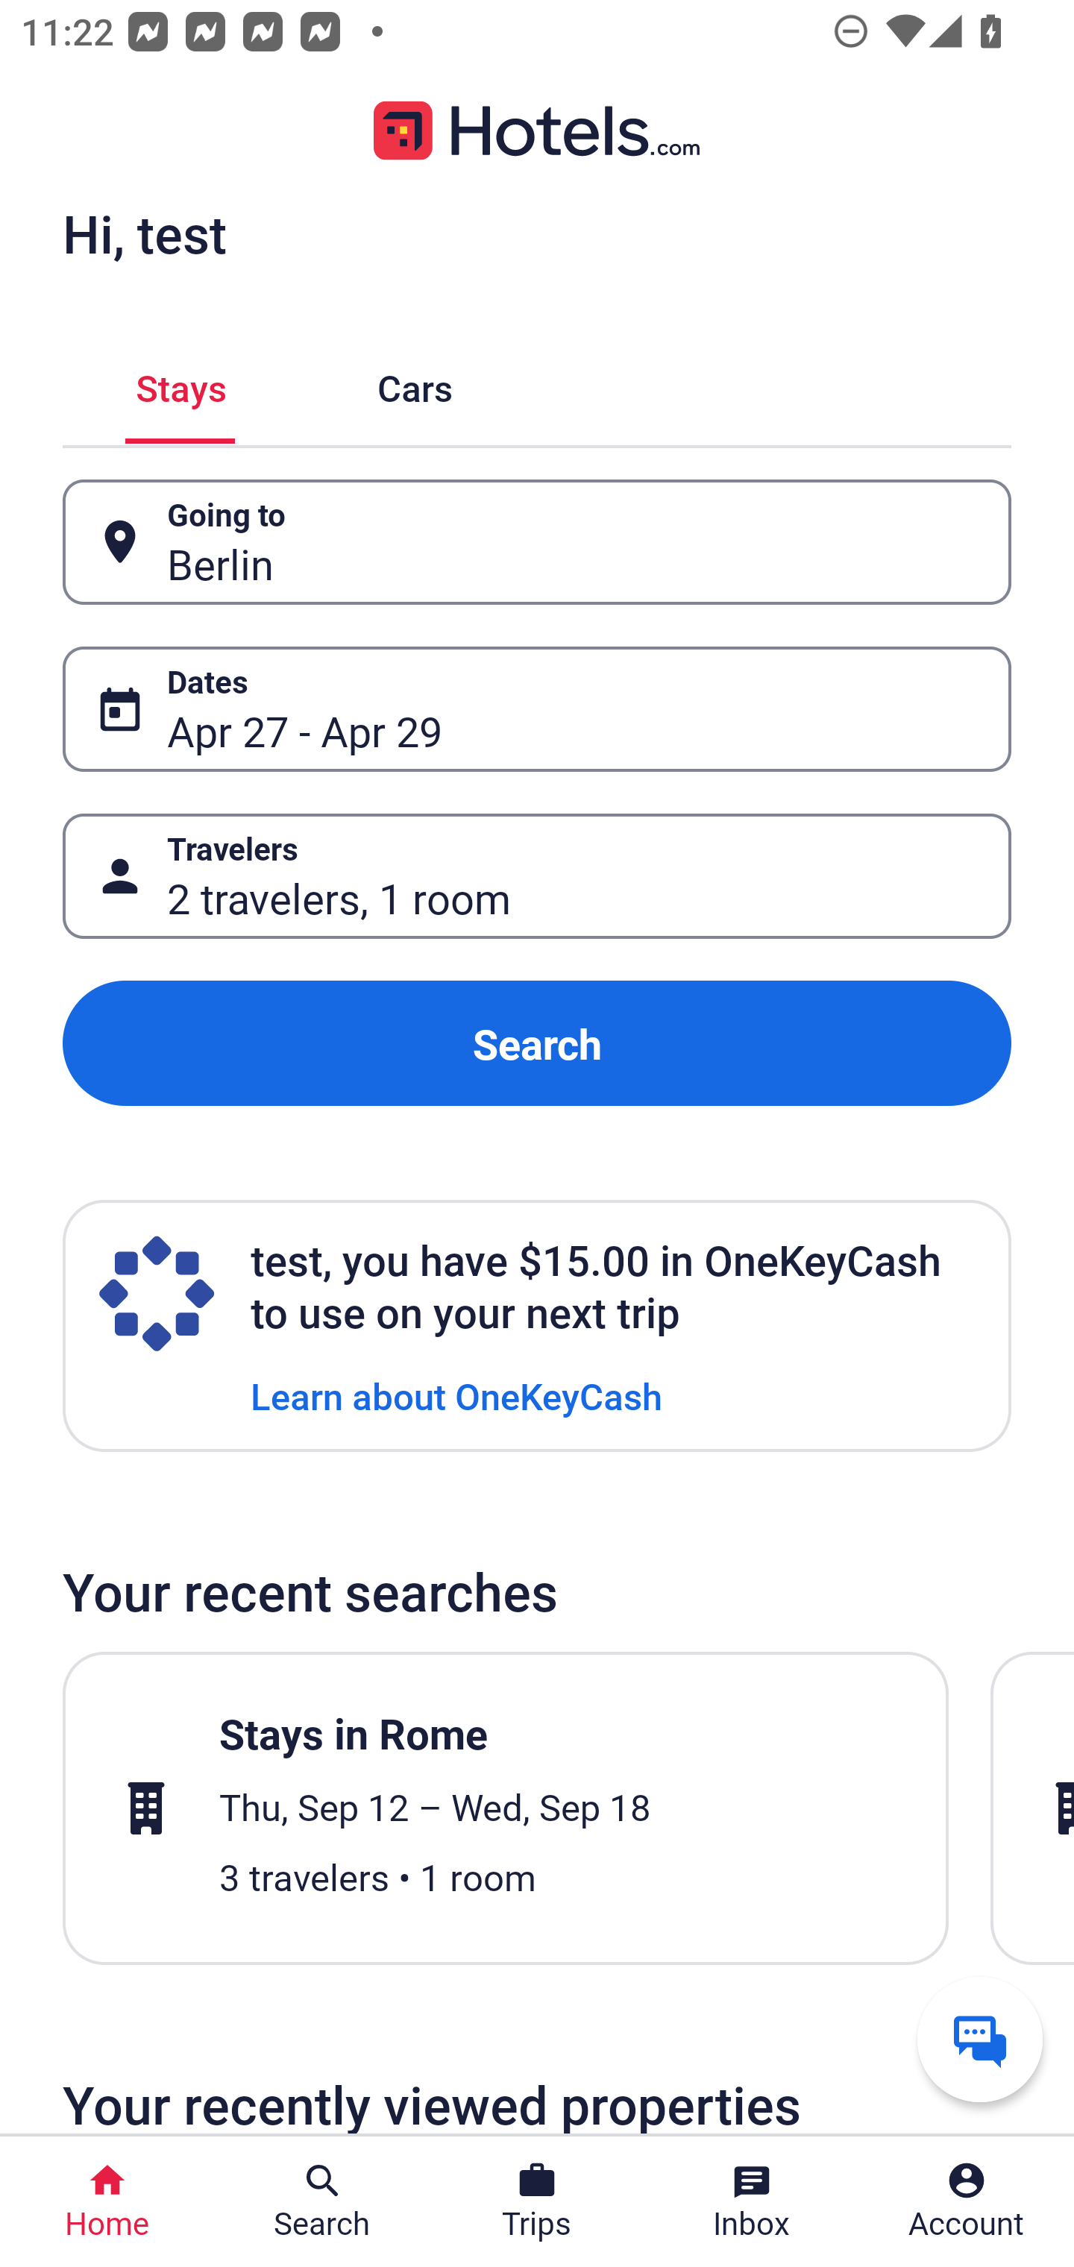 This screenshot has height=2267, width=1074. I want to click on Learn about OneKeyCash Learn about OneKeyCash Link, so click(456, 1395).